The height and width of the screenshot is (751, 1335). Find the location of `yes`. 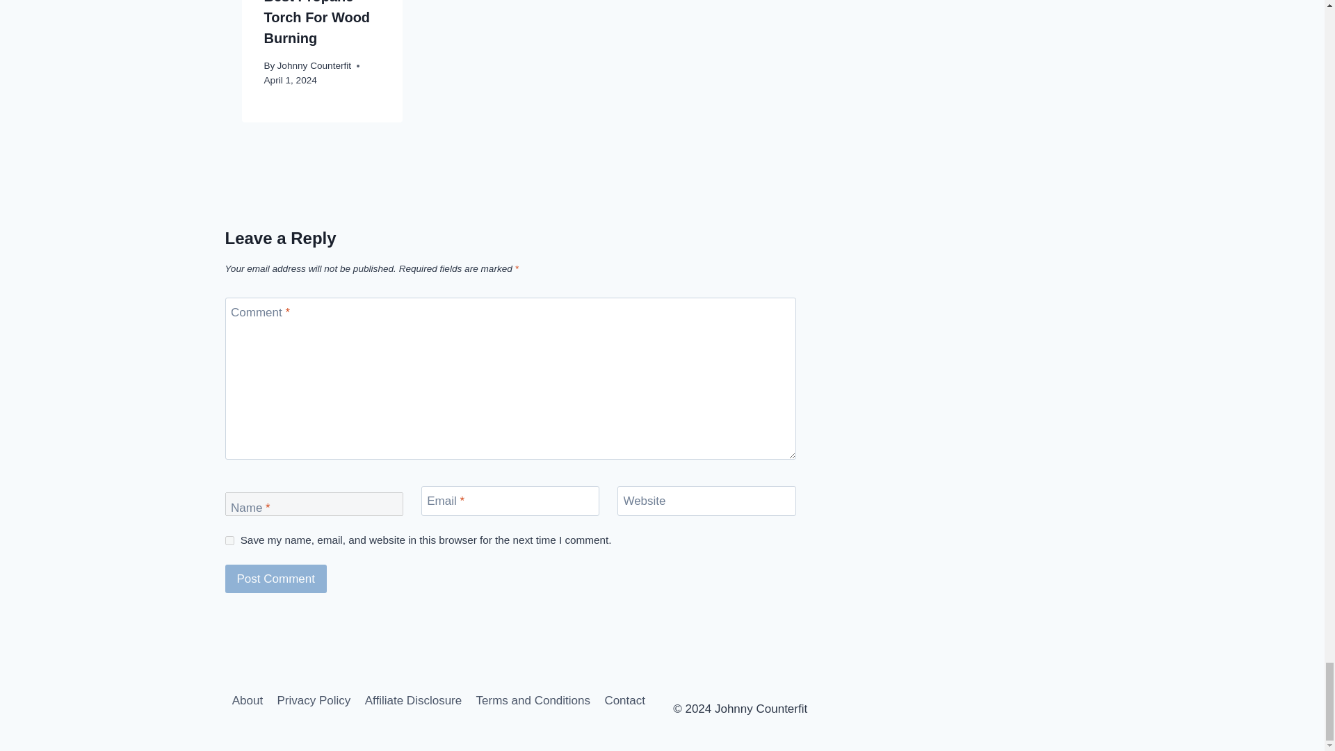

yes is located at coordinates (229, 541).